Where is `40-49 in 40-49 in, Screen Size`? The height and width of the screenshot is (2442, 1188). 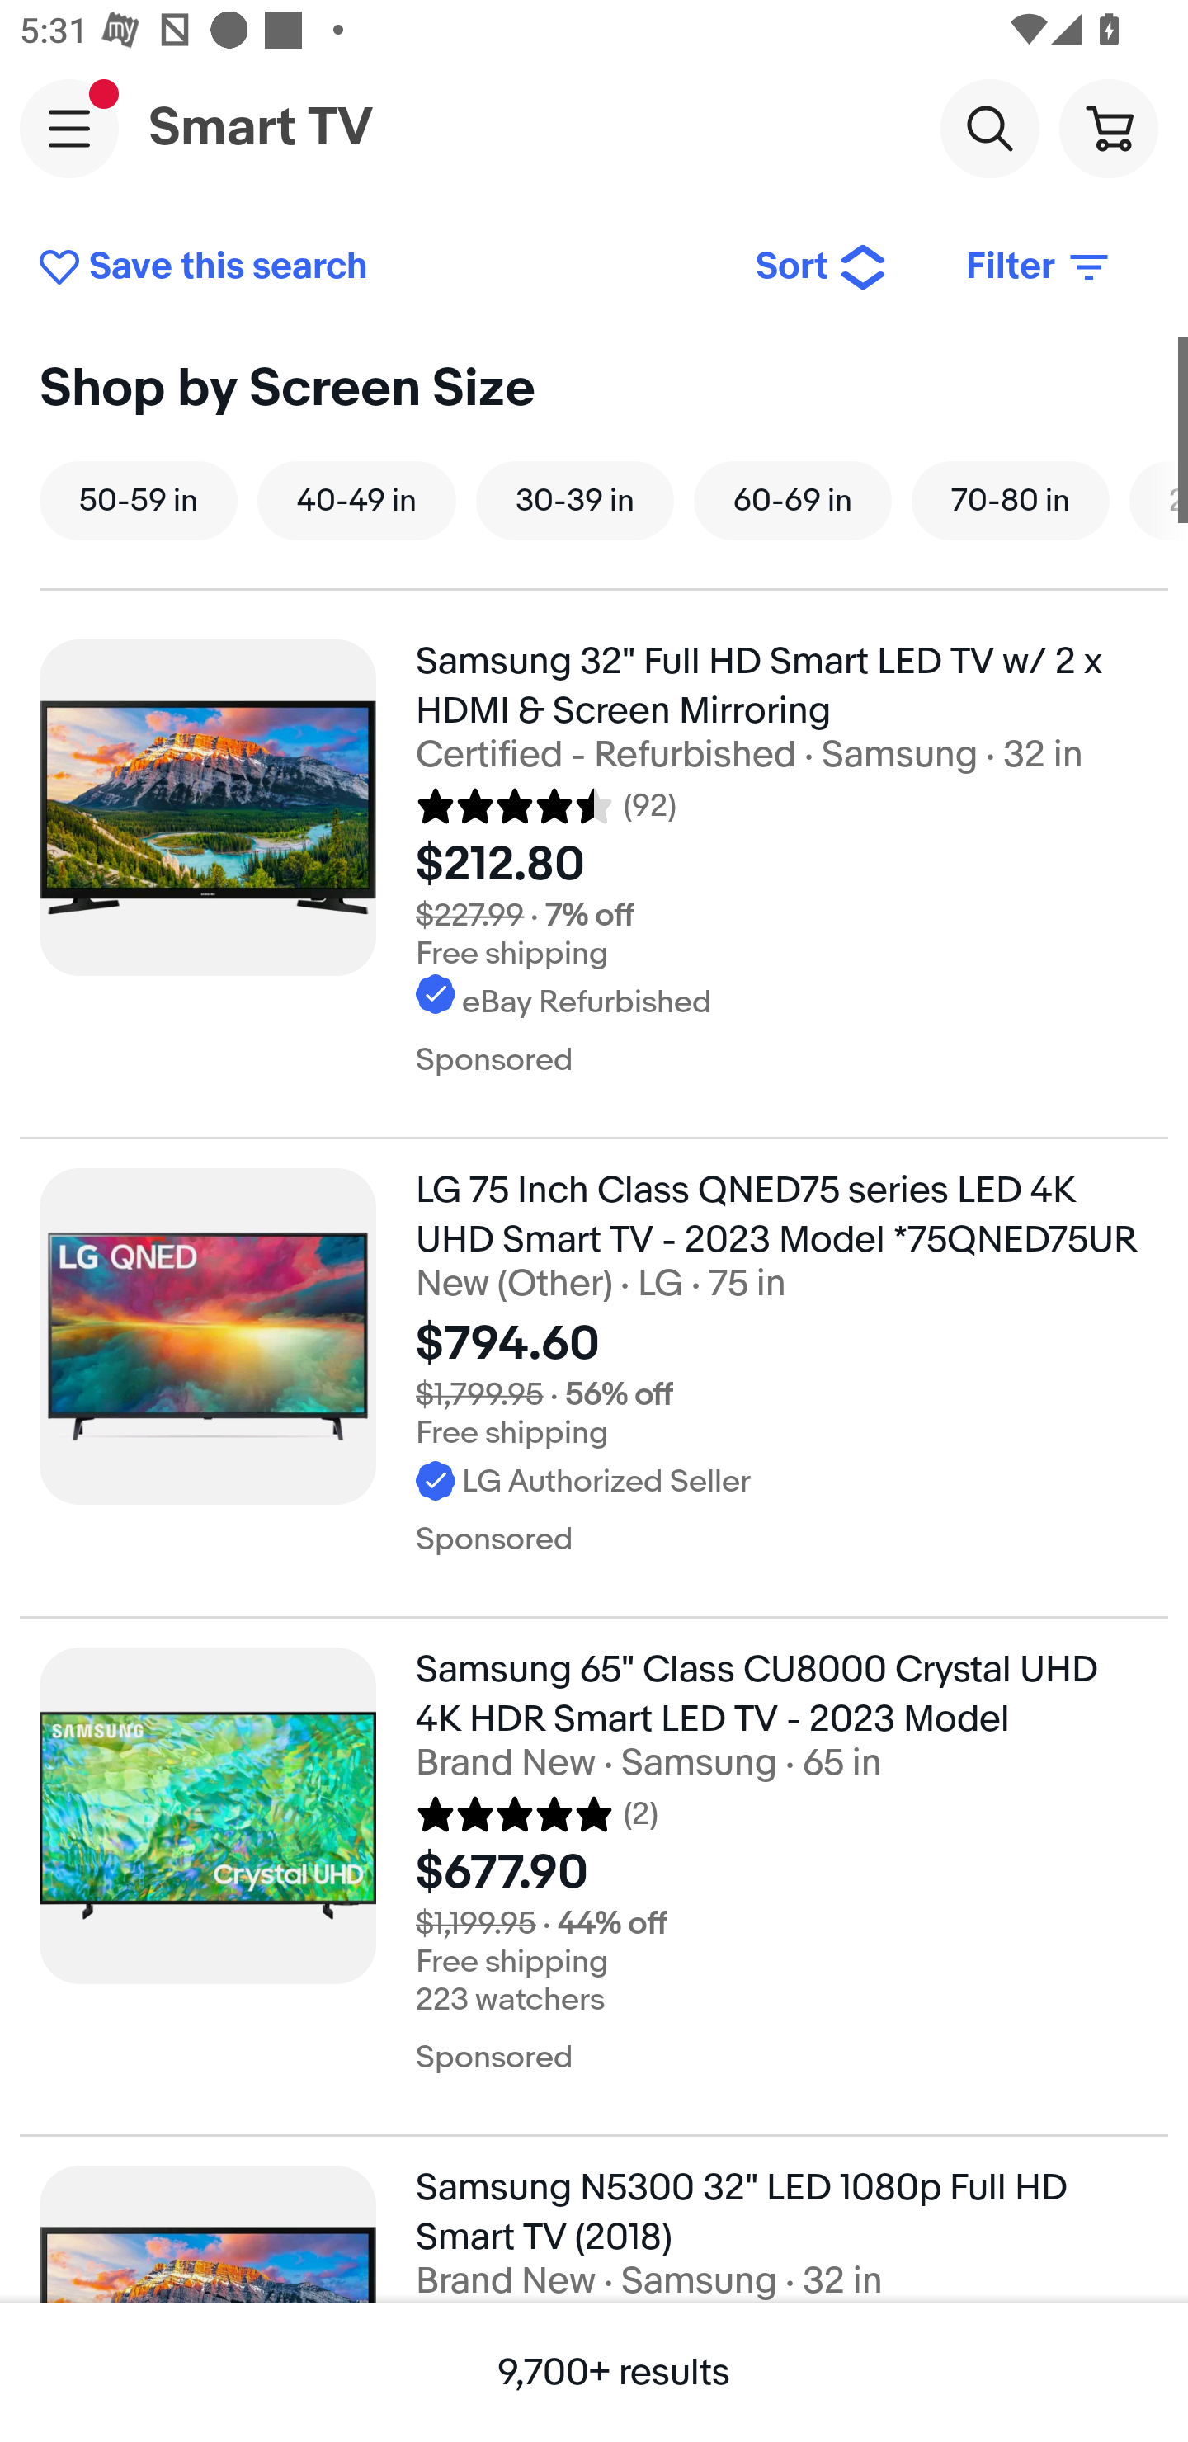 40-49 in 40-49 in, Screen Size is located at coordinates (356, 500).